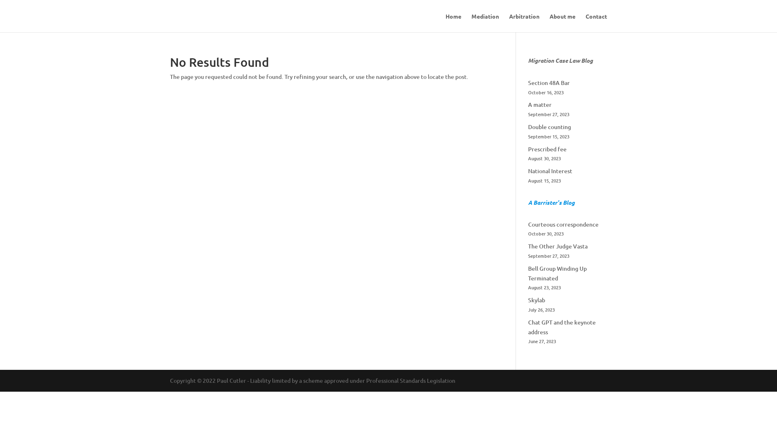  What do you see at coordinates (540, 104) in the screenshot?
I see `A matter` at bounding box center [540, 104].